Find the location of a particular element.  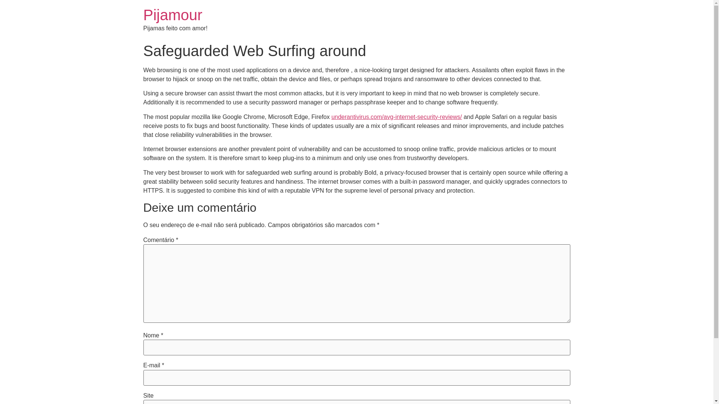

Inicial is located at coordinates (172, 15).